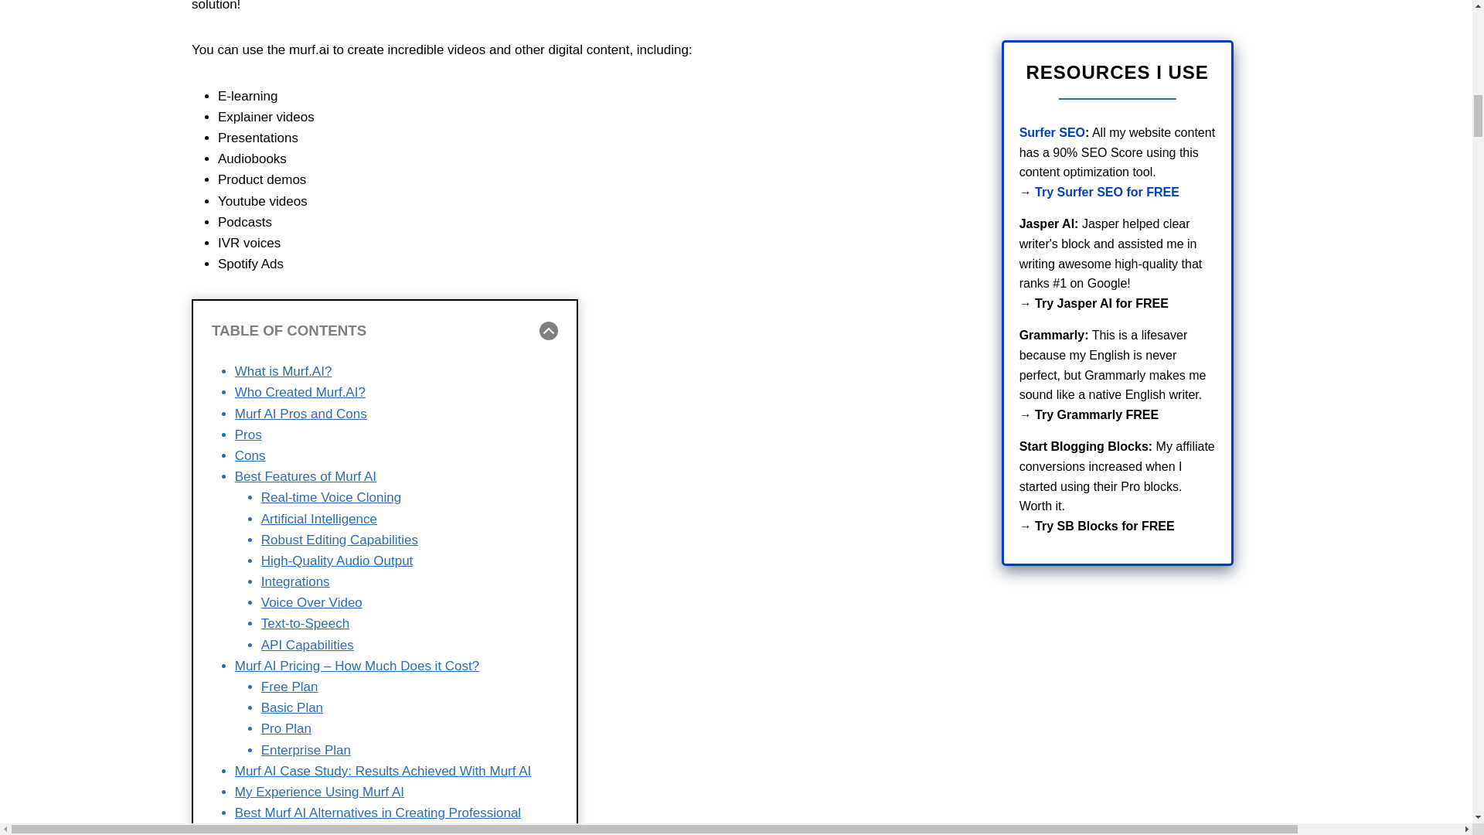 The image size is (1484, 835). I want to click on API Capabilities, so click(308, 645).